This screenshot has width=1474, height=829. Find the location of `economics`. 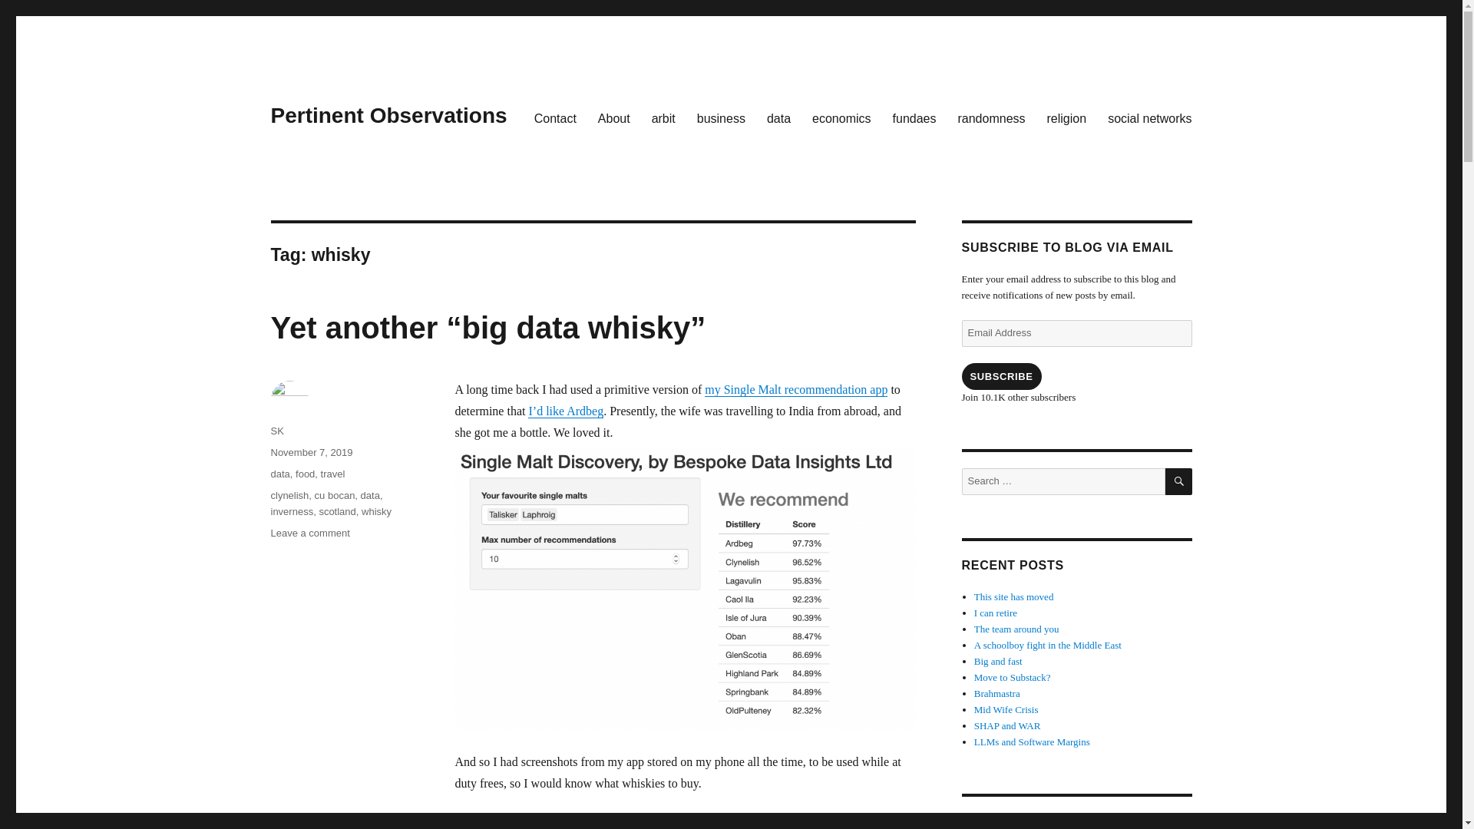

economics is located at coordinates (841, 117).